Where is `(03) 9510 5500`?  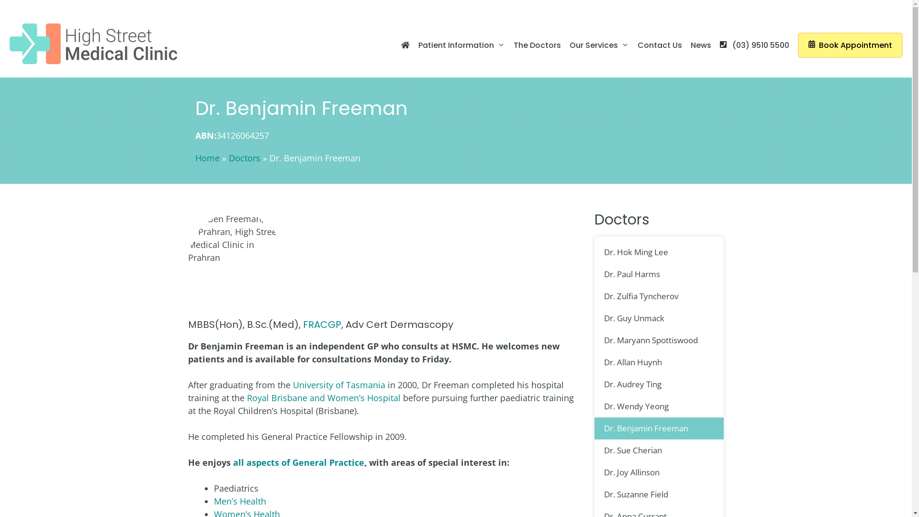 (03) 9510 5500 is located at coordinates (754, 45).